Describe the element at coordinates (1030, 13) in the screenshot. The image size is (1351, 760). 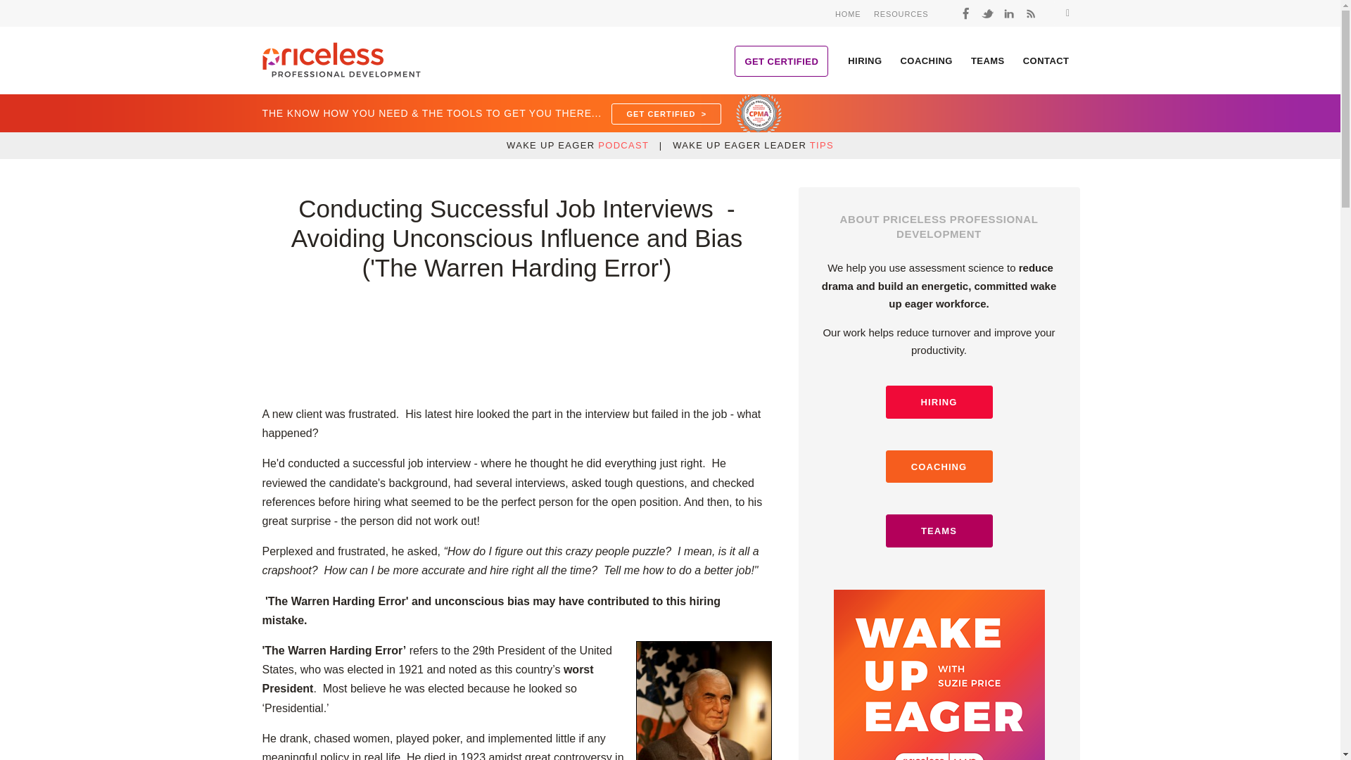
I see `Priceless Professional RSS Feed` at that location.